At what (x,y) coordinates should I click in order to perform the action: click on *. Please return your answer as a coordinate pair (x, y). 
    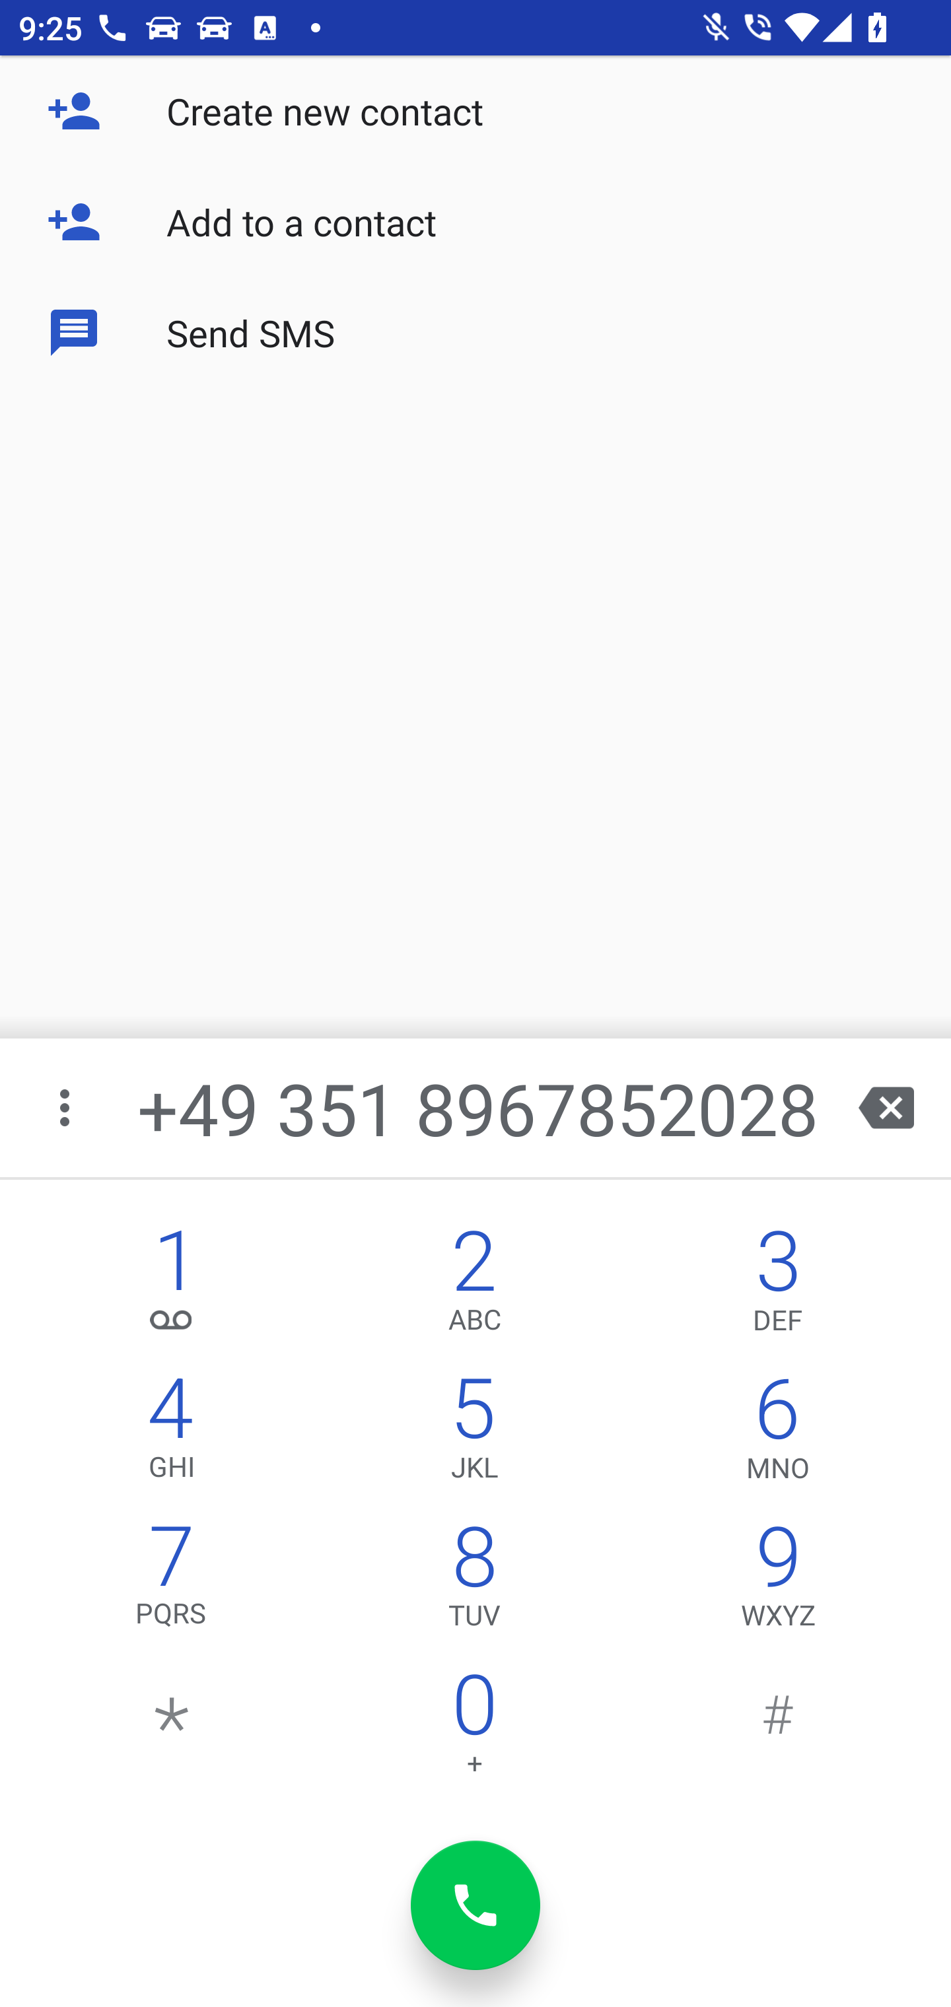
    Looking at the image, I should click on (172, 1730).